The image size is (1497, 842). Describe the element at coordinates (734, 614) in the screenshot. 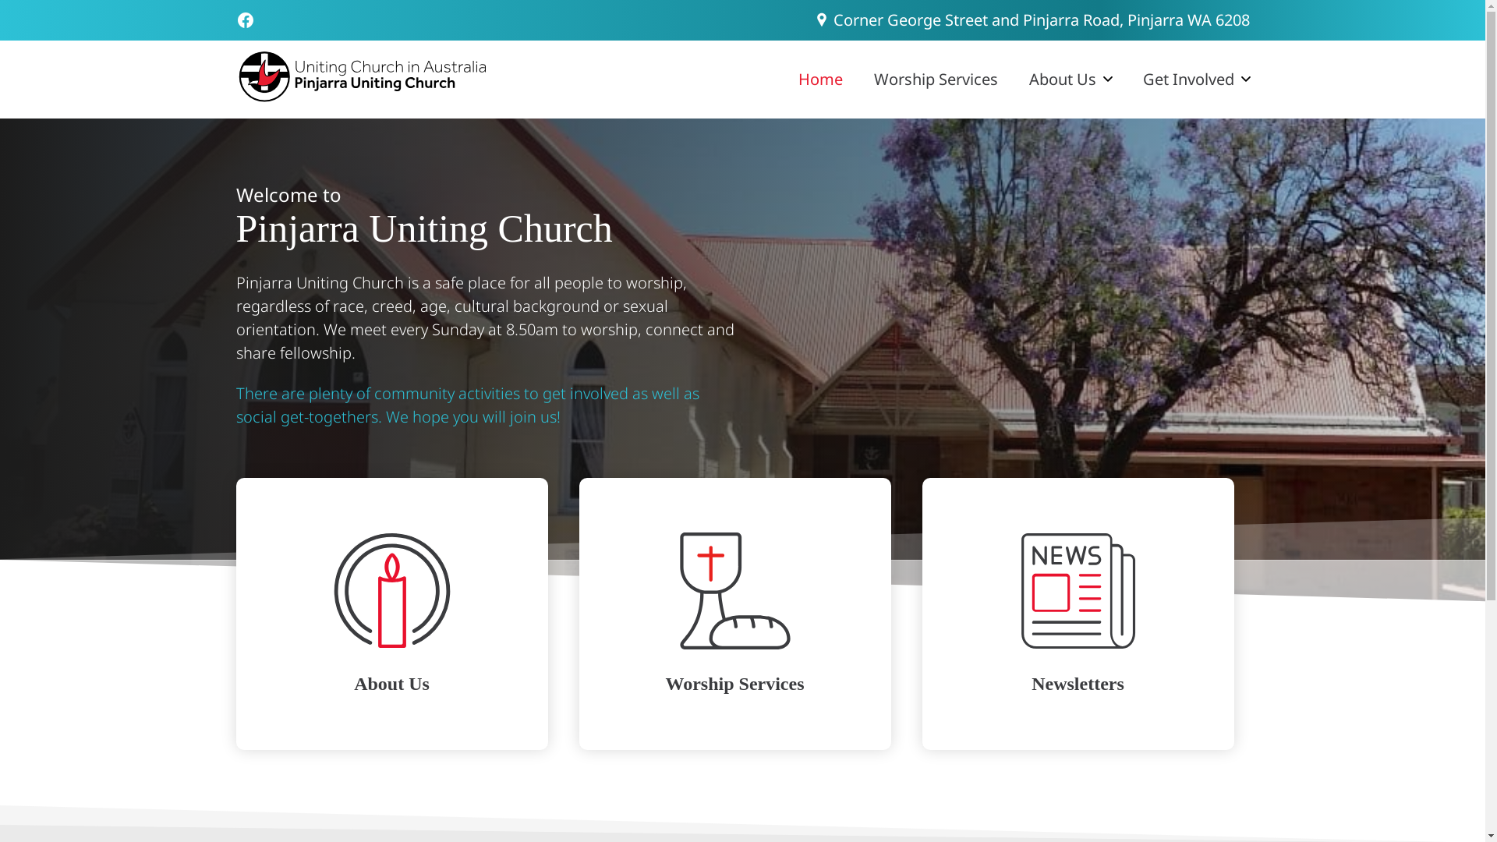

I see `Worship Services` at that location.